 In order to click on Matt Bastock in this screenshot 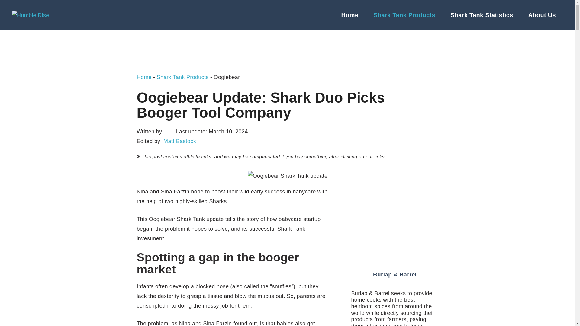, I will do `click(179, 141)`.